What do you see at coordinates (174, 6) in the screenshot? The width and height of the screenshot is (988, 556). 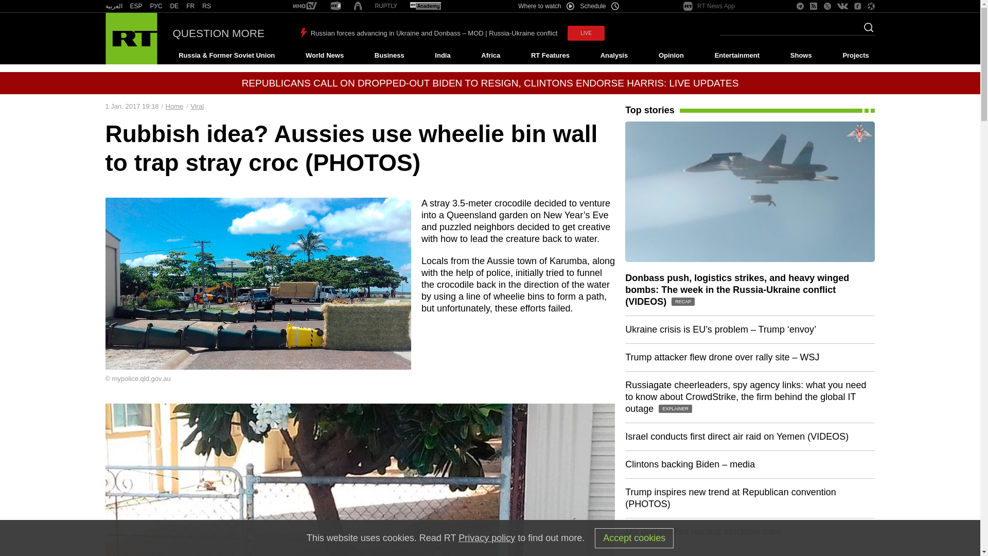 I see `RT ` at bounding box center [174, 6].